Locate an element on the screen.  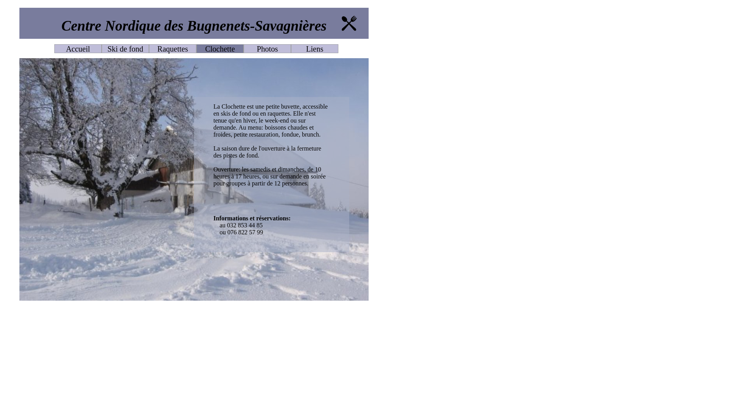
Clochette is located at coordinates (220, 49).